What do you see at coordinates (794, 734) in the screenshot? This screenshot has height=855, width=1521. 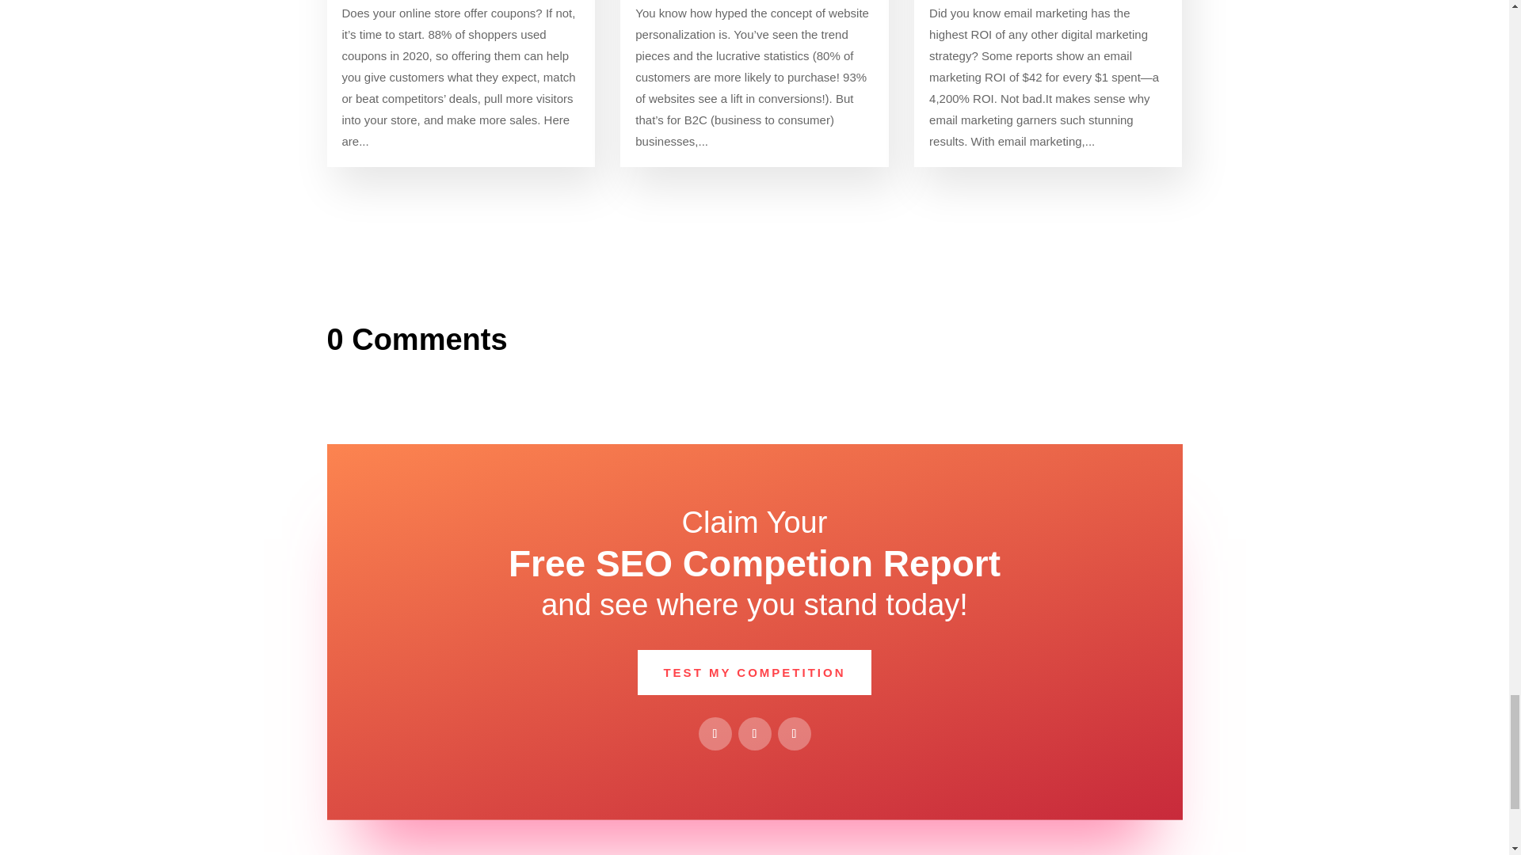 I see `Follow on Youtube` at bounding box center [794, 734].